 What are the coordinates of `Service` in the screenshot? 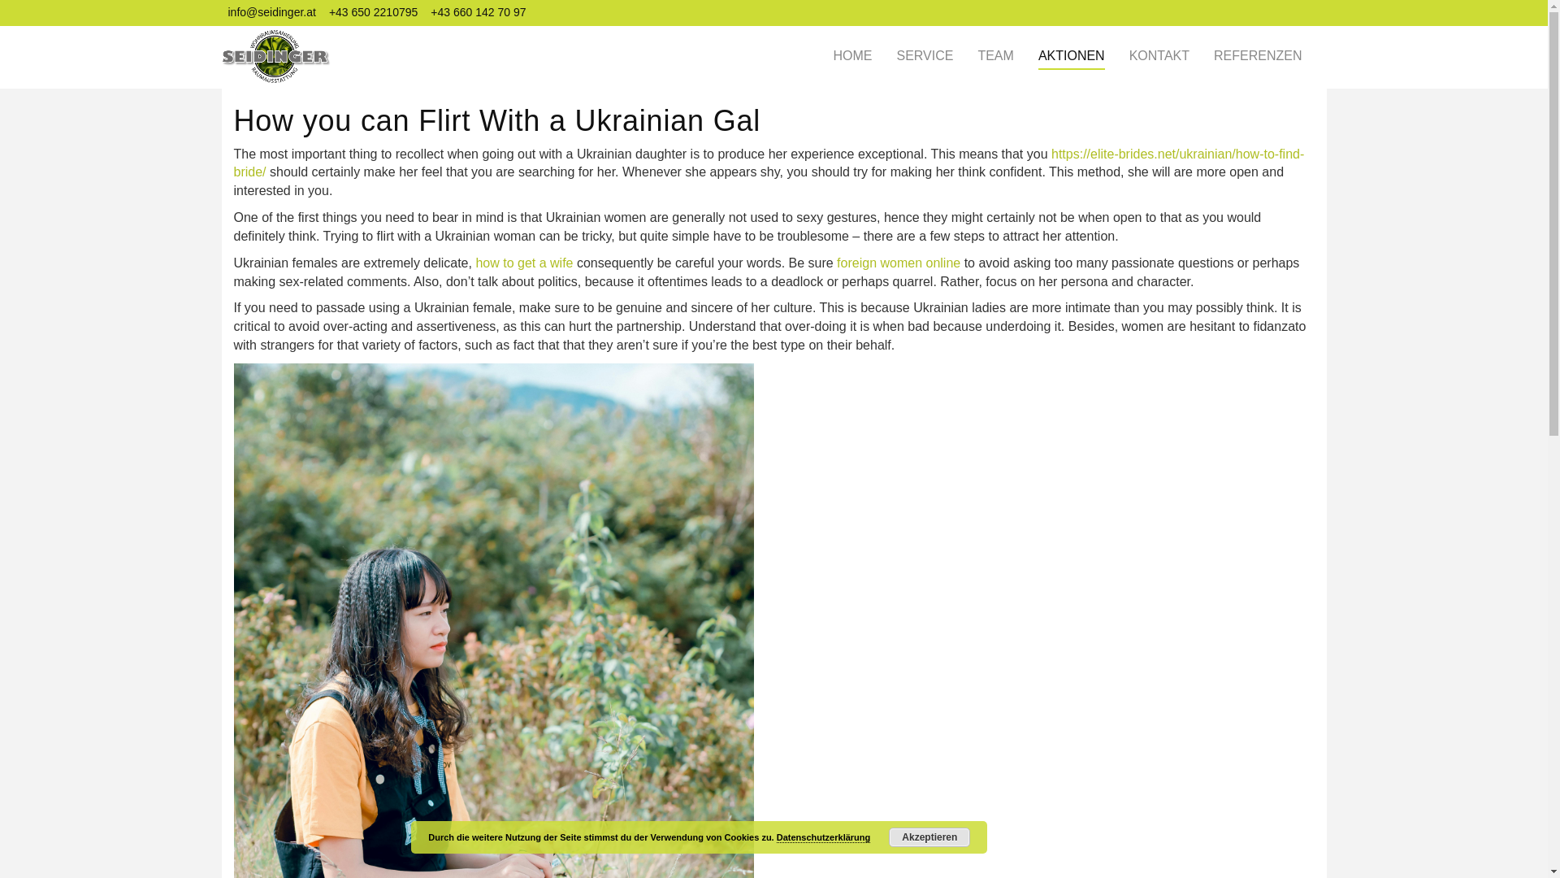 It's located at (925, 59).